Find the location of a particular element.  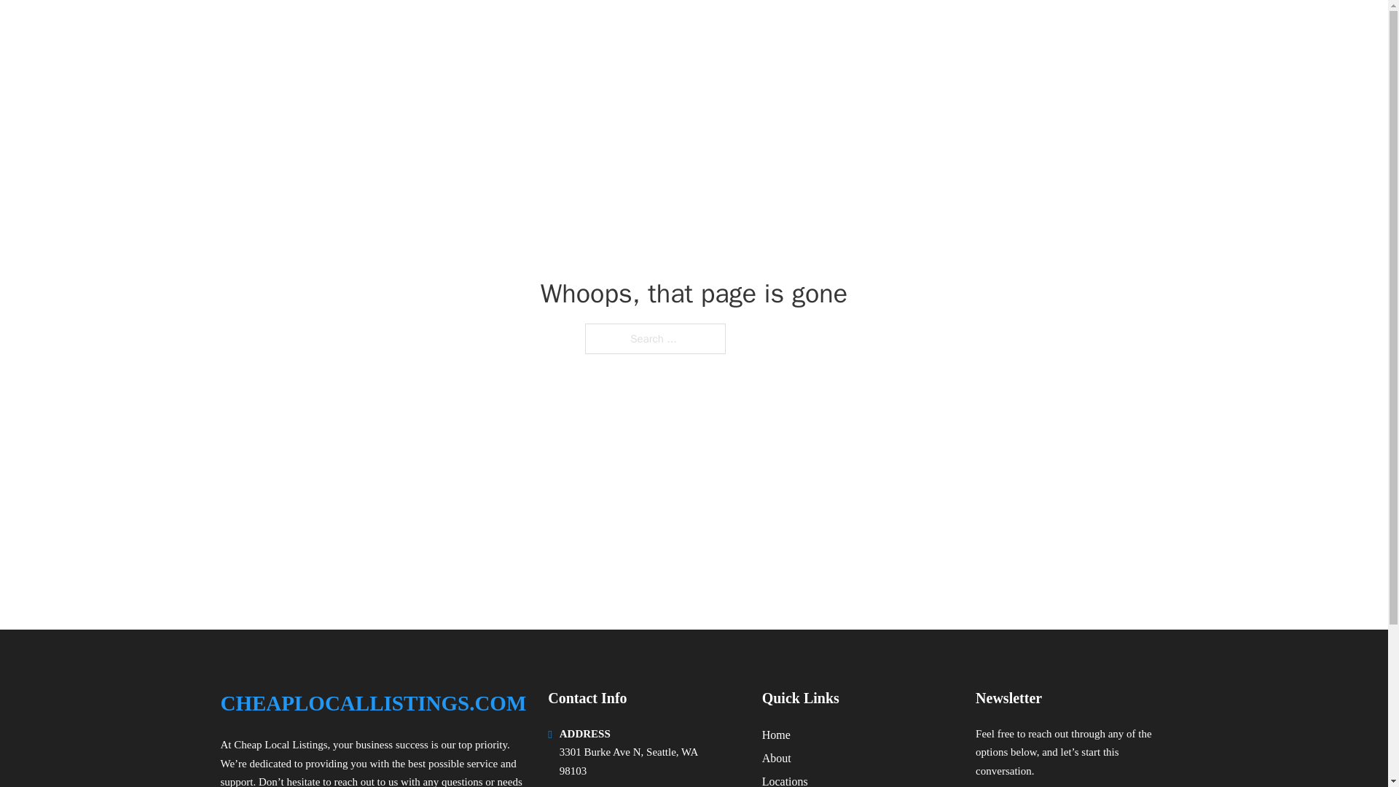

Home is located at coordinates (776, 735).